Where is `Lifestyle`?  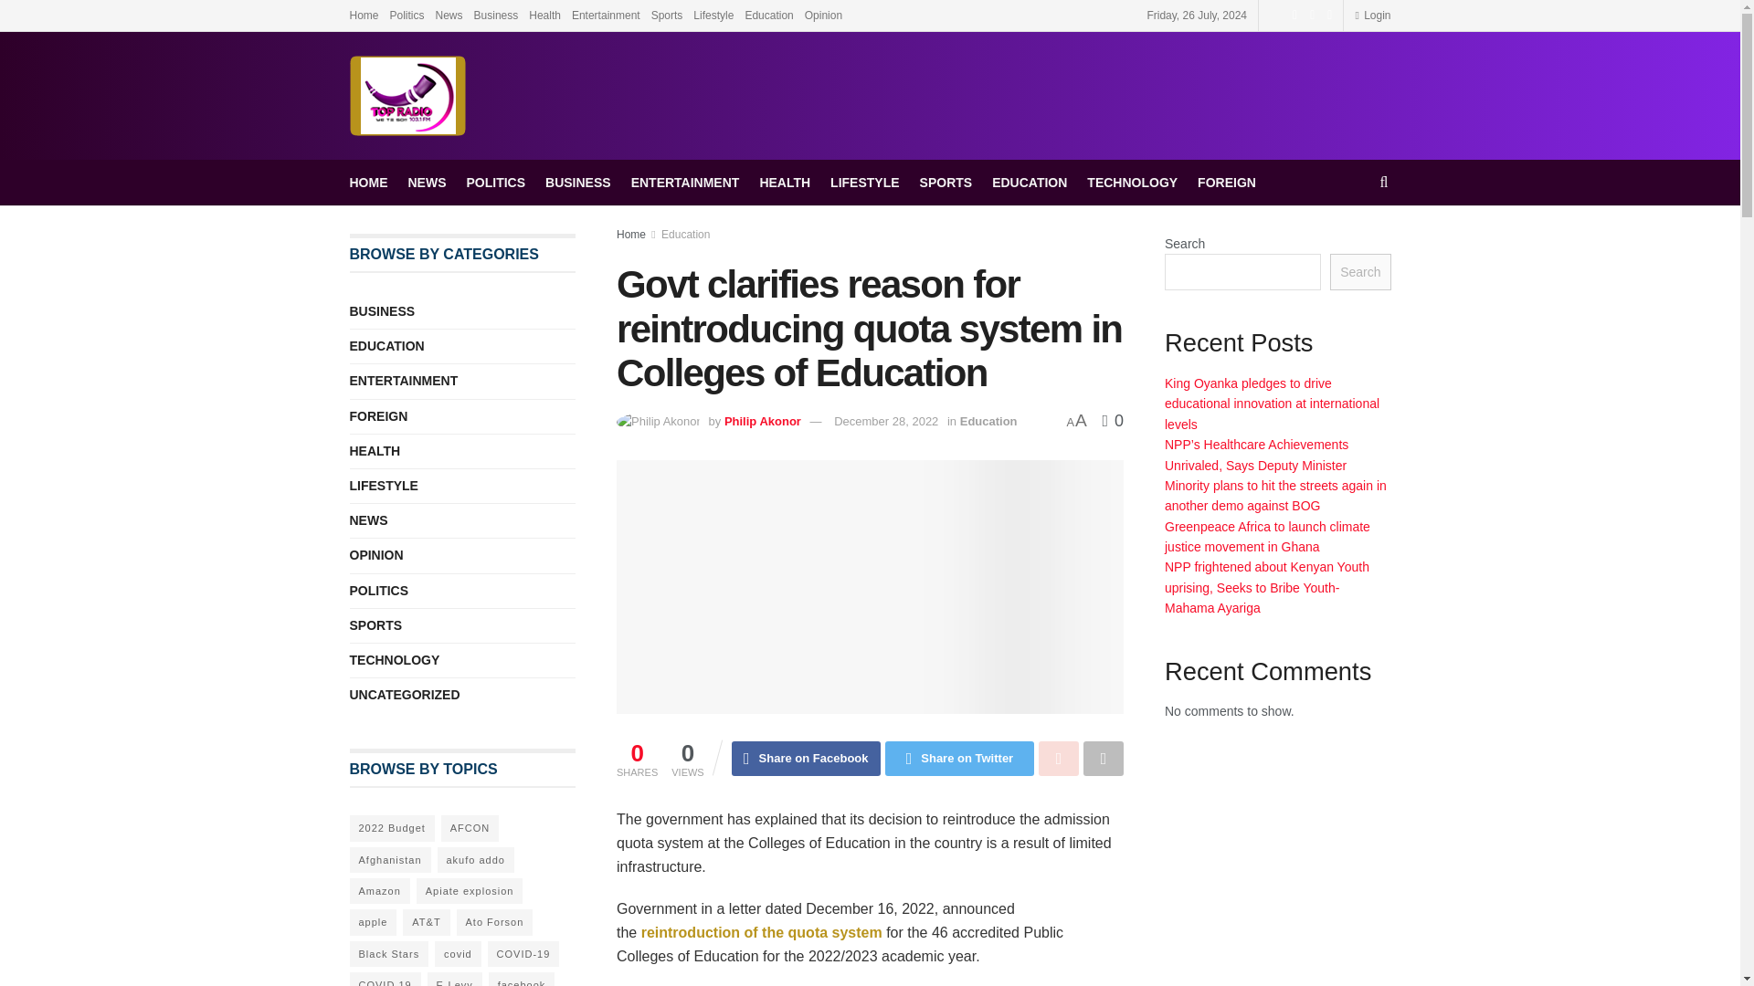 Lifestyle is located at coordinates (713, 15).